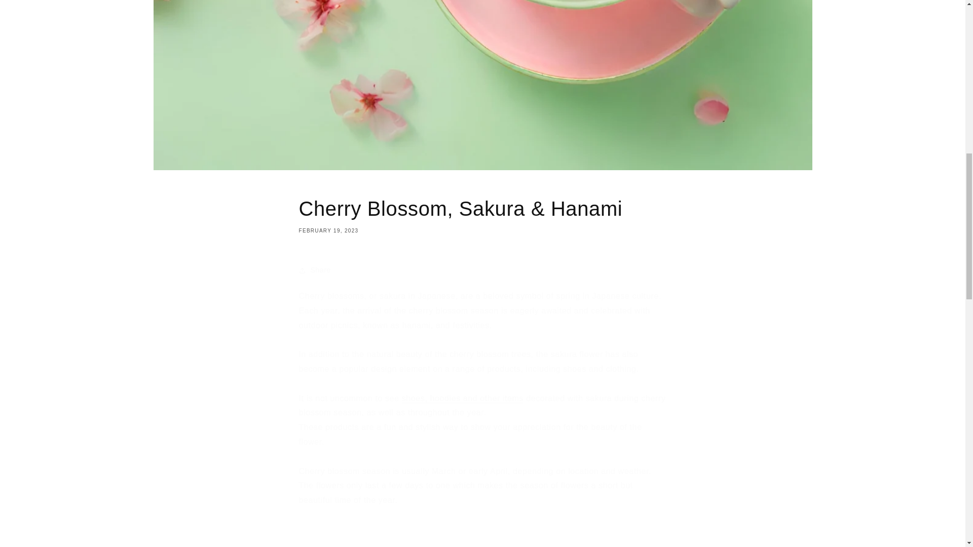  I want to click on Share, so click(482, 270).